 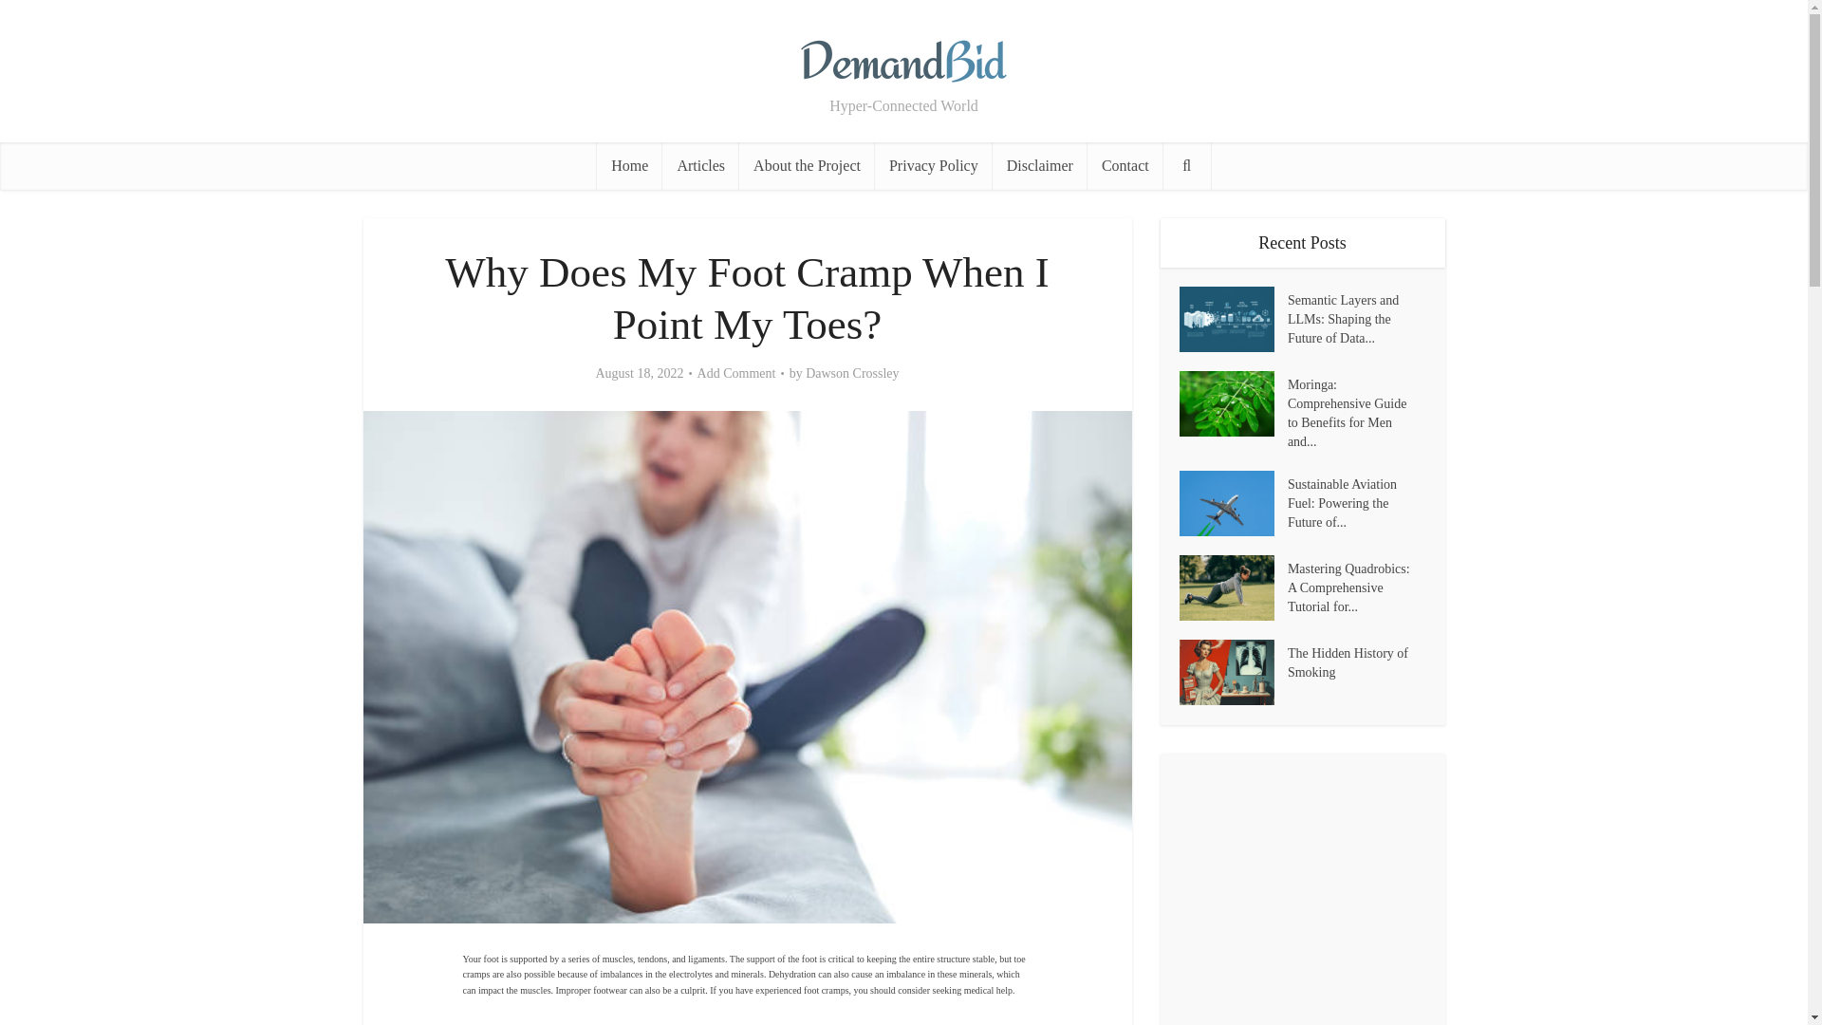 I want to click on Articles, so click(x=700, y=165).